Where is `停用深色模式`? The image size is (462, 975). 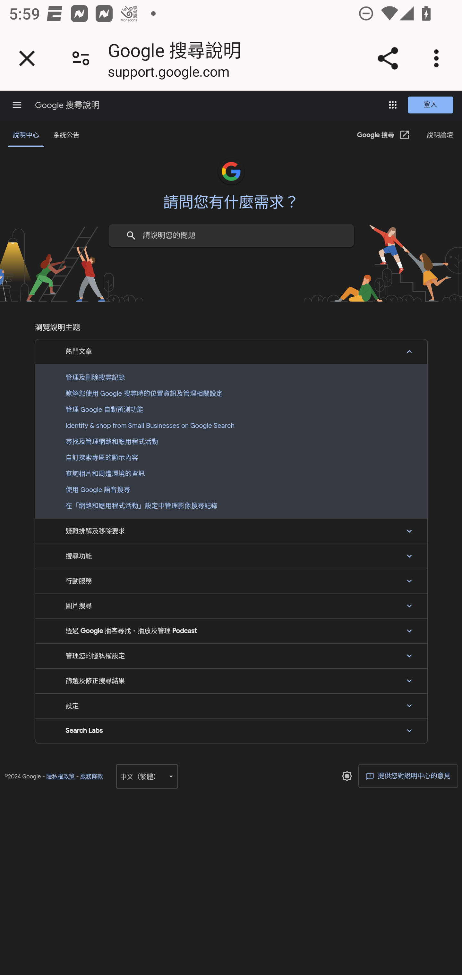
停用深色模式 is located at coordinates (346, 776).